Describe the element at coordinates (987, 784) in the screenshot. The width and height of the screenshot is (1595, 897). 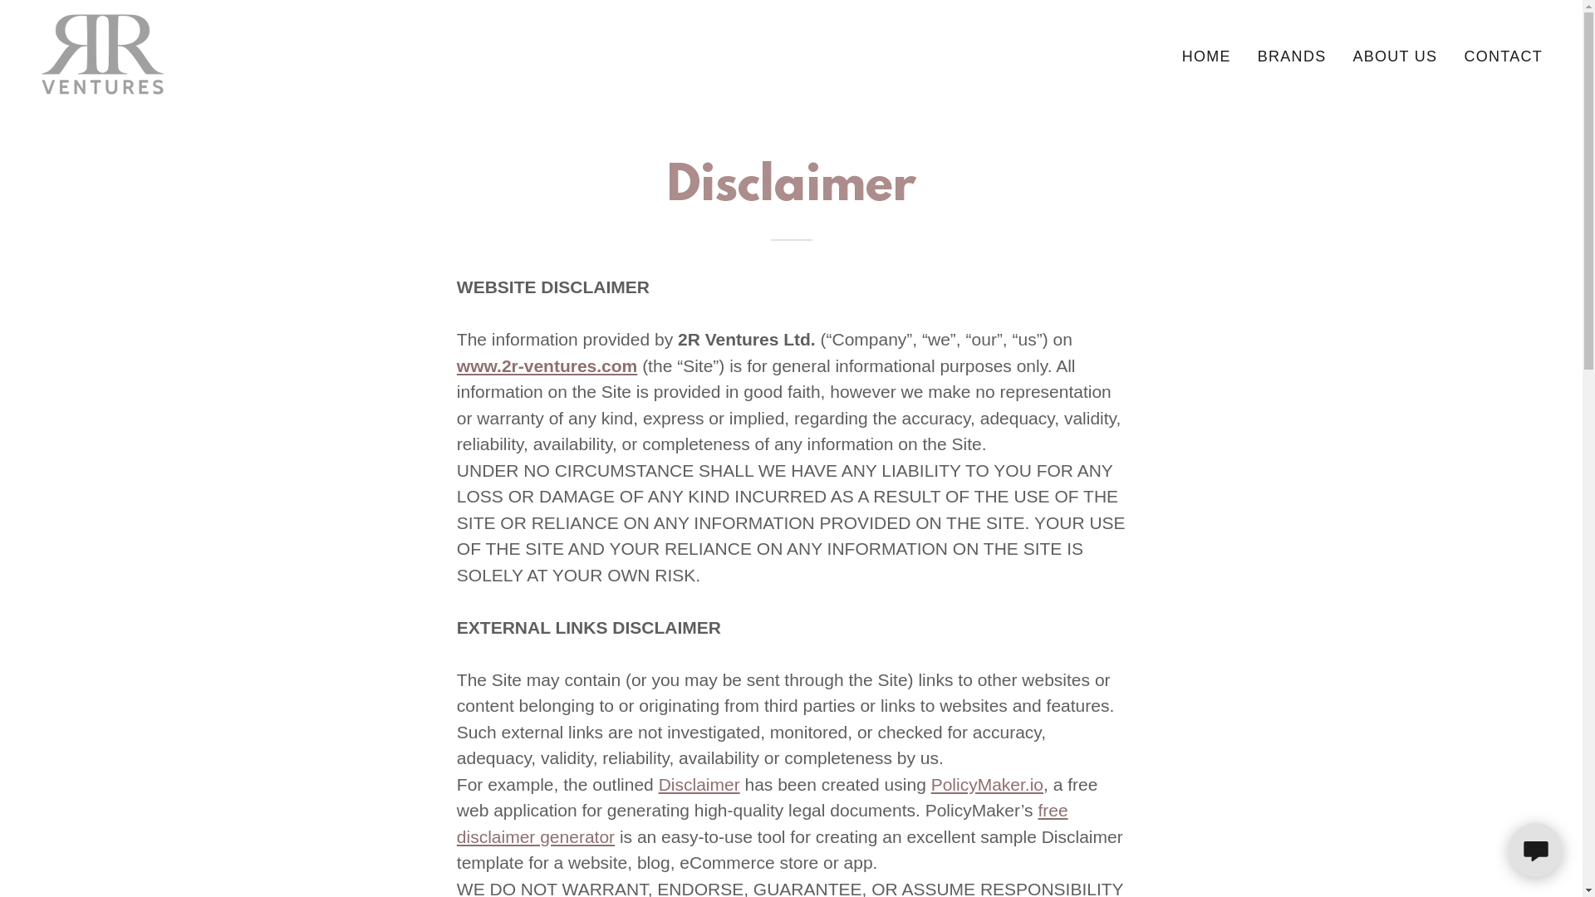
I see `PolicyMaker.io` at that location.